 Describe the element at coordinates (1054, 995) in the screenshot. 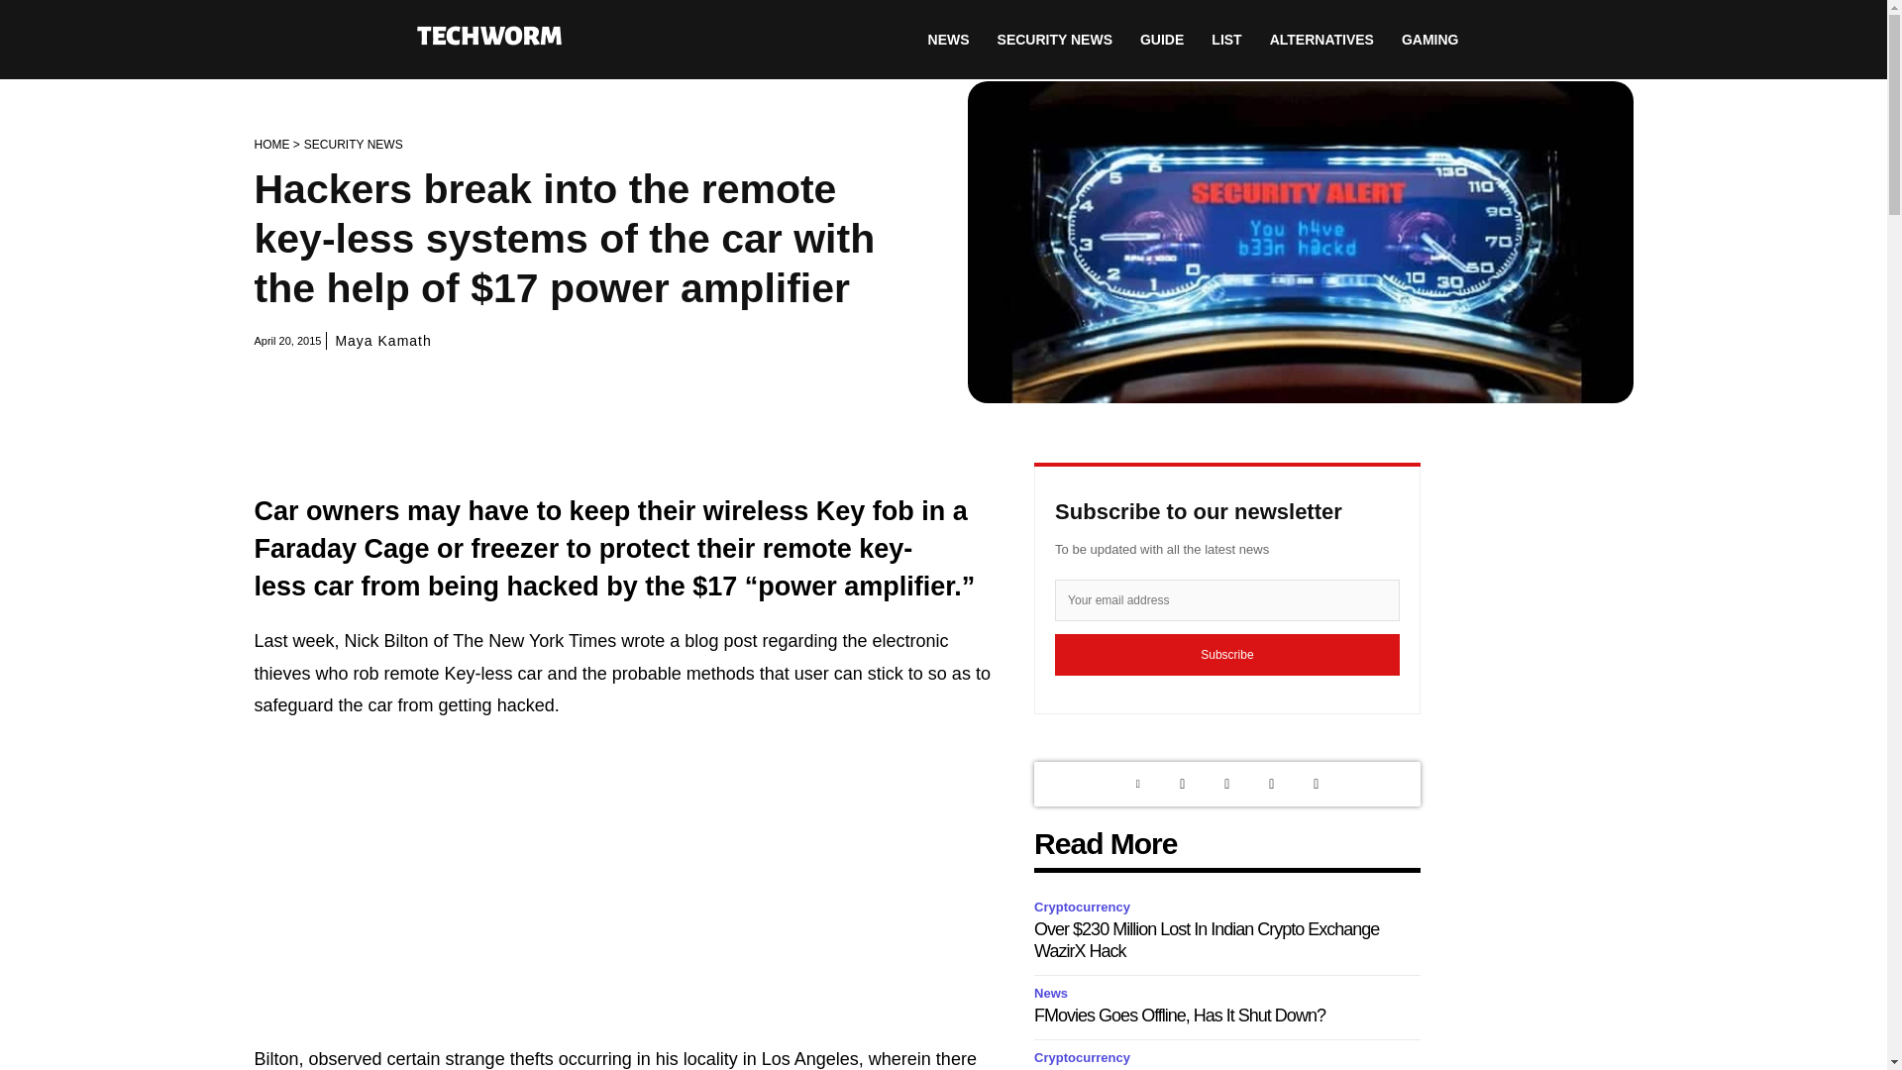

I see `News` at that location.